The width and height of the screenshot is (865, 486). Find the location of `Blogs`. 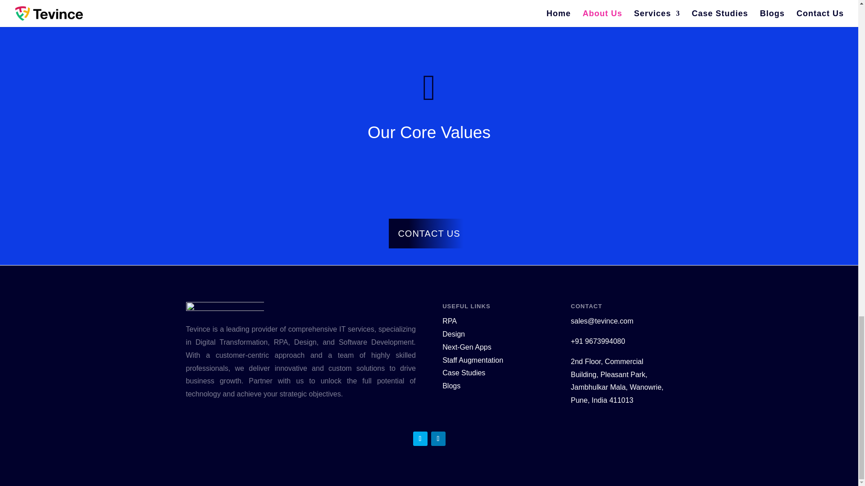

Blogs is located at coordinates (451, 386).